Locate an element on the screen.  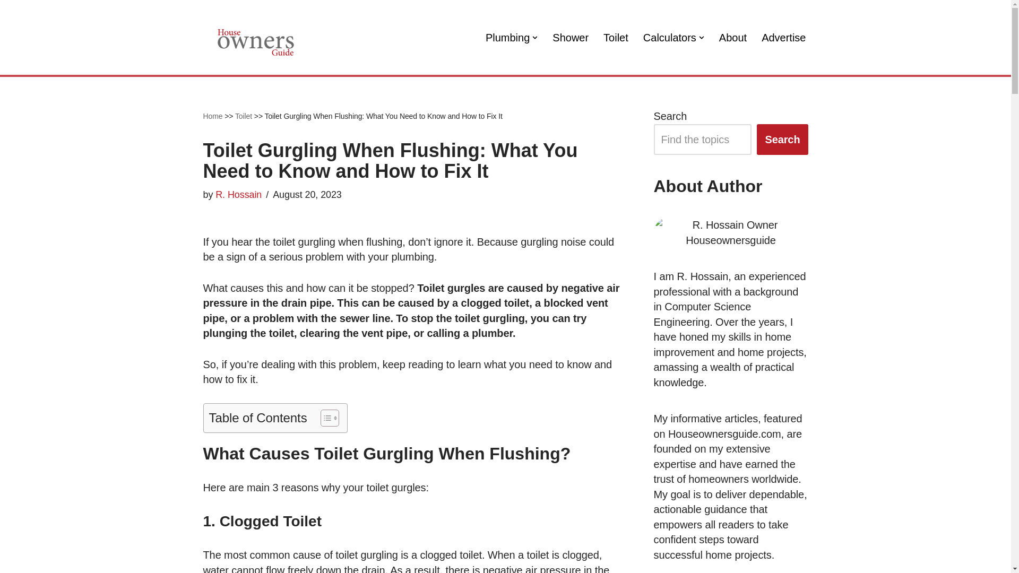
Calculators is located at coordinates (669, 37).